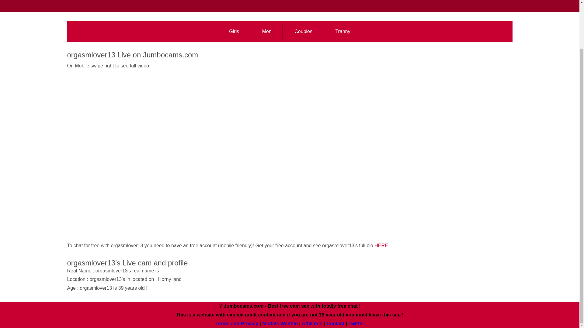  What do you see at coordinates (234, 32) in the screenshot?
I see `Girls` at bounding box center [234, 32].